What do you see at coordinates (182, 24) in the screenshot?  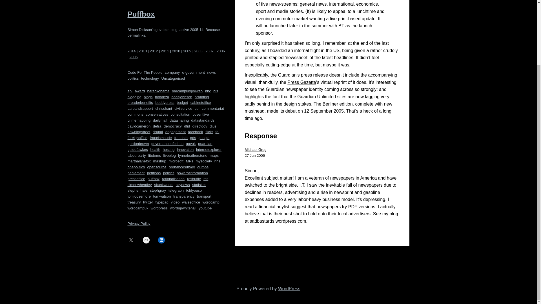 I see `budget` at bounding box center [182, 24].